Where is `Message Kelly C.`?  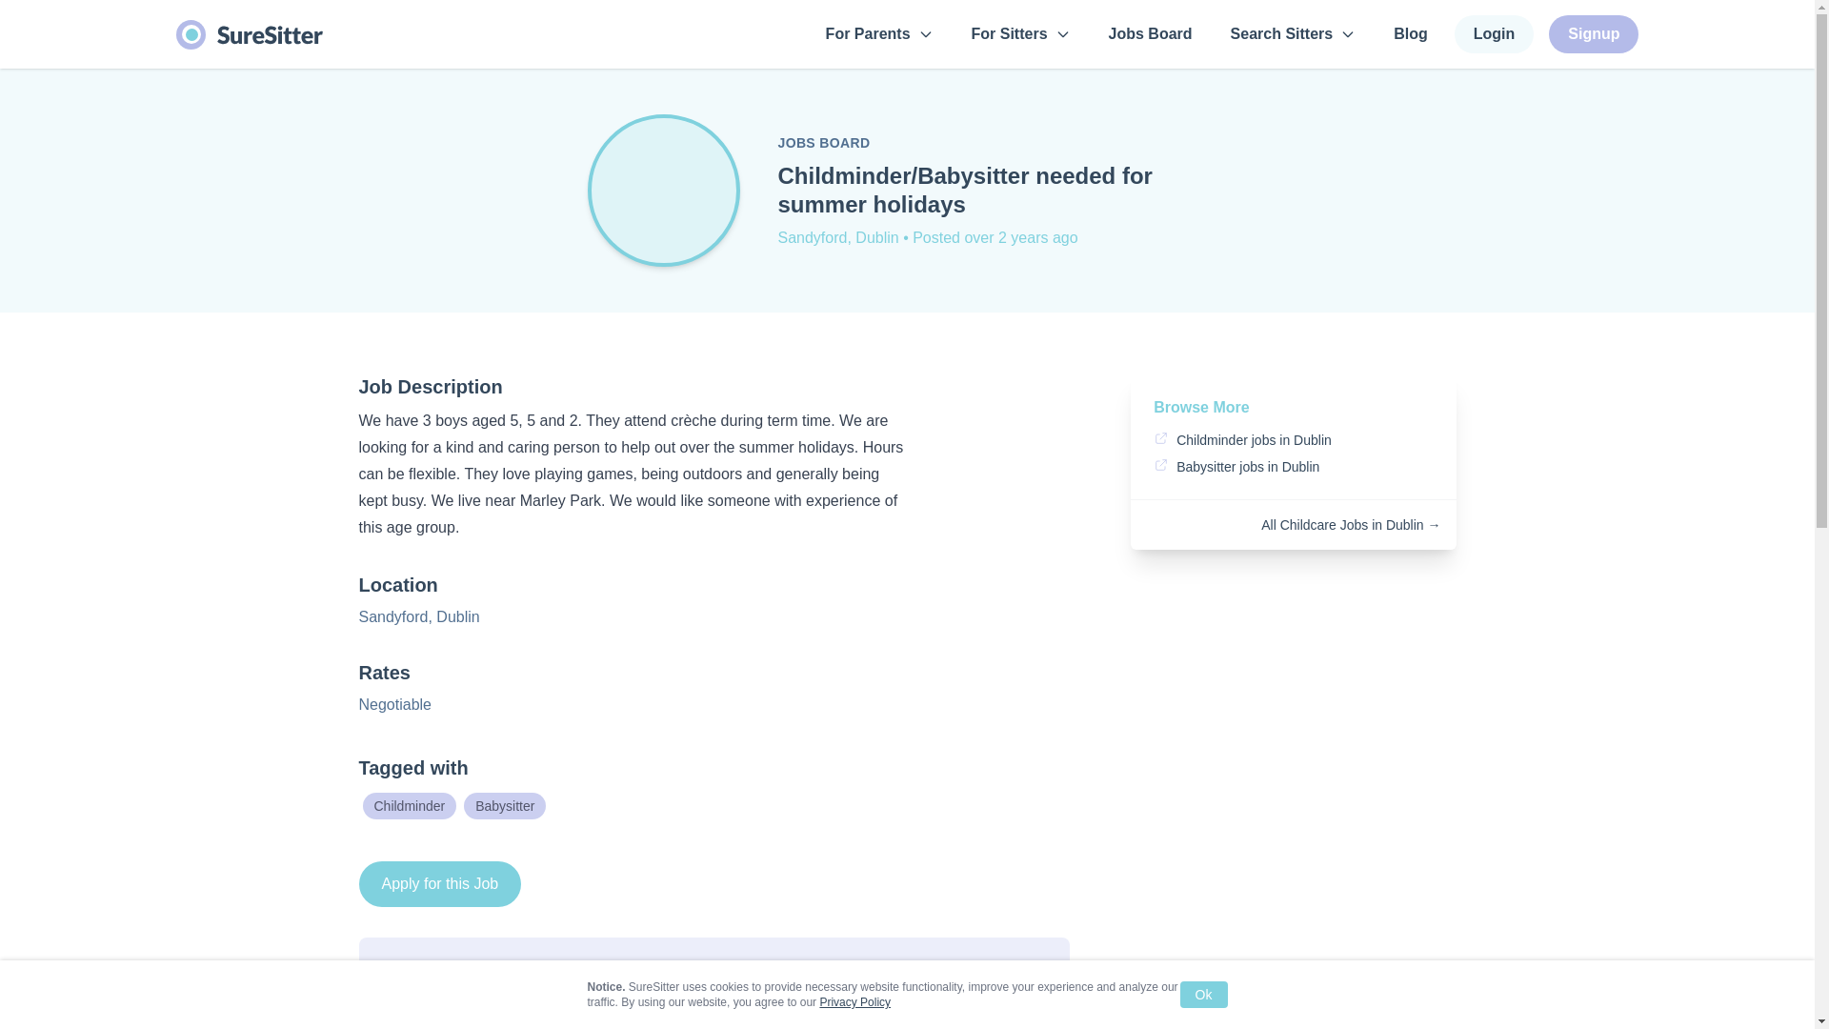 Message Kelly C. is located at coordinates (943, 993).